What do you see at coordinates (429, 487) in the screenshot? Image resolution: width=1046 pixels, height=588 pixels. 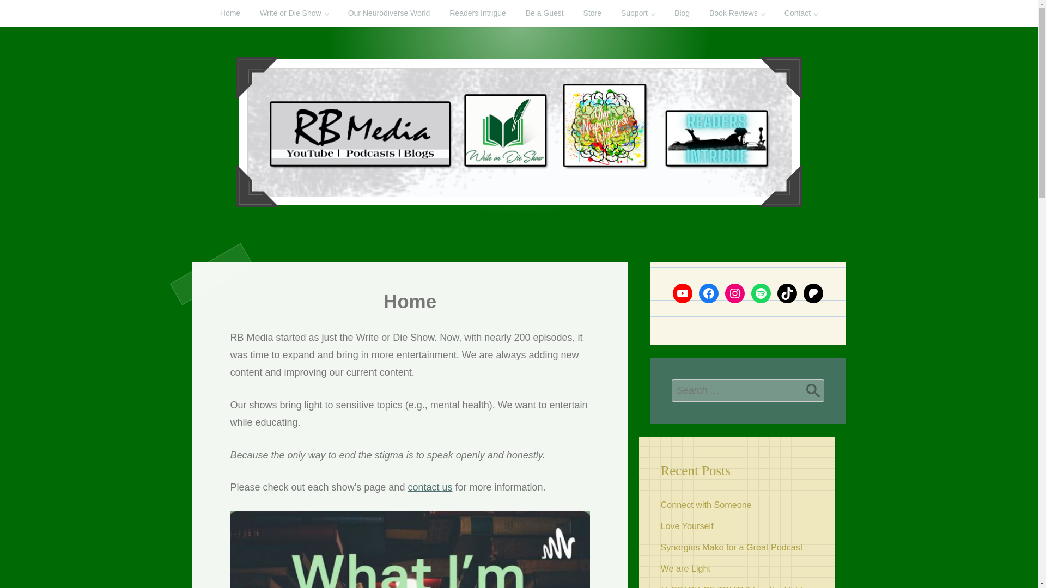 I see `contact us` at bounding box center [429, 487].